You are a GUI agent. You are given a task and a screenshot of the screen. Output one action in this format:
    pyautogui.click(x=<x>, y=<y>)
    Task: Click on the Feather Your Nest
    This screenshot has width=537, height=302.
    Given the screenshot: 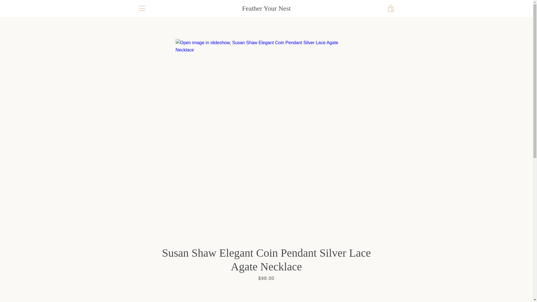 What is the action you would take?
    pyautogui.click(x=266, y=8)
    